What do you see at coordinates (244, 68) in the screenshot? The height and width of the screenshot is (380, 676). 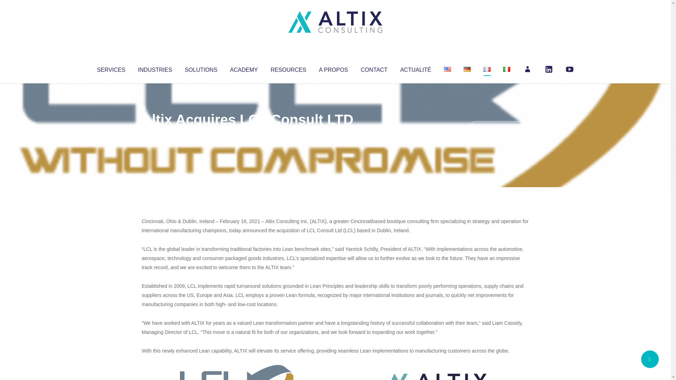 I see `ACADEMY` at bounding box center [244, 68].